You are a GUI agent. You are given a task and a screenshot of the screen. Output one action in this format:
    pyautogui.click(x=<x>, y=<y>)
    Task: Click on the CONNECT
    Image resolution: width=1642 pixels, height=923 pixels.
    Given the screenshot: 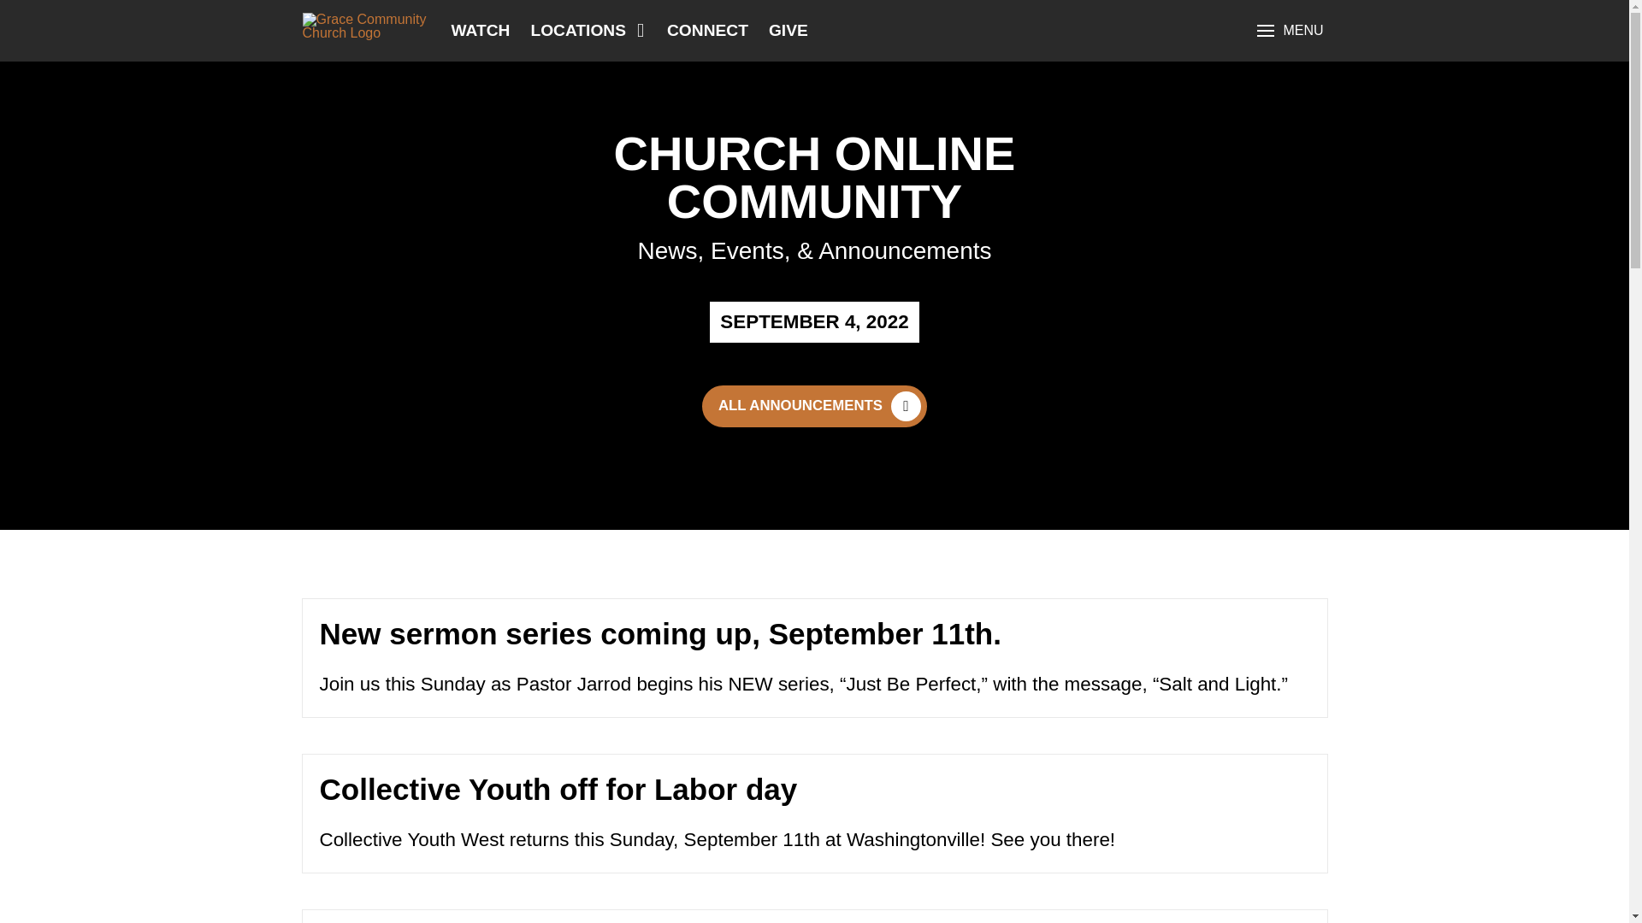 What is the action you would take?
    pyautogui.click(x=707, y=29)
    